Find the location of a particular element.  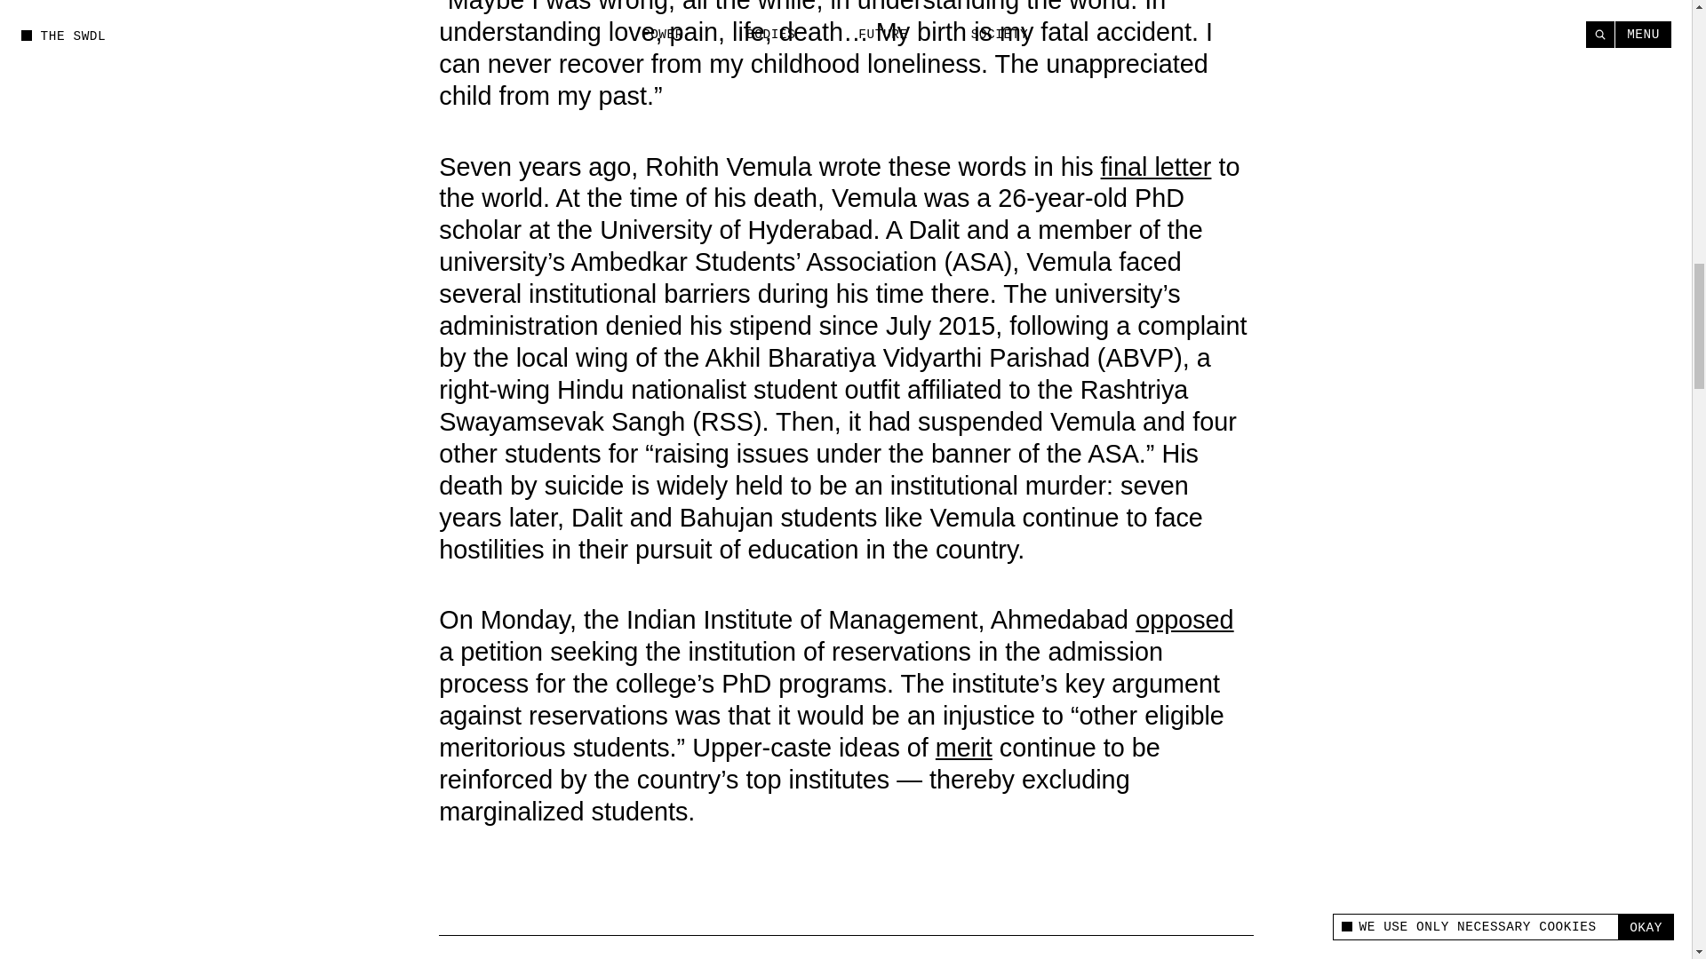

opposed is located at coordinates (1184, 619).